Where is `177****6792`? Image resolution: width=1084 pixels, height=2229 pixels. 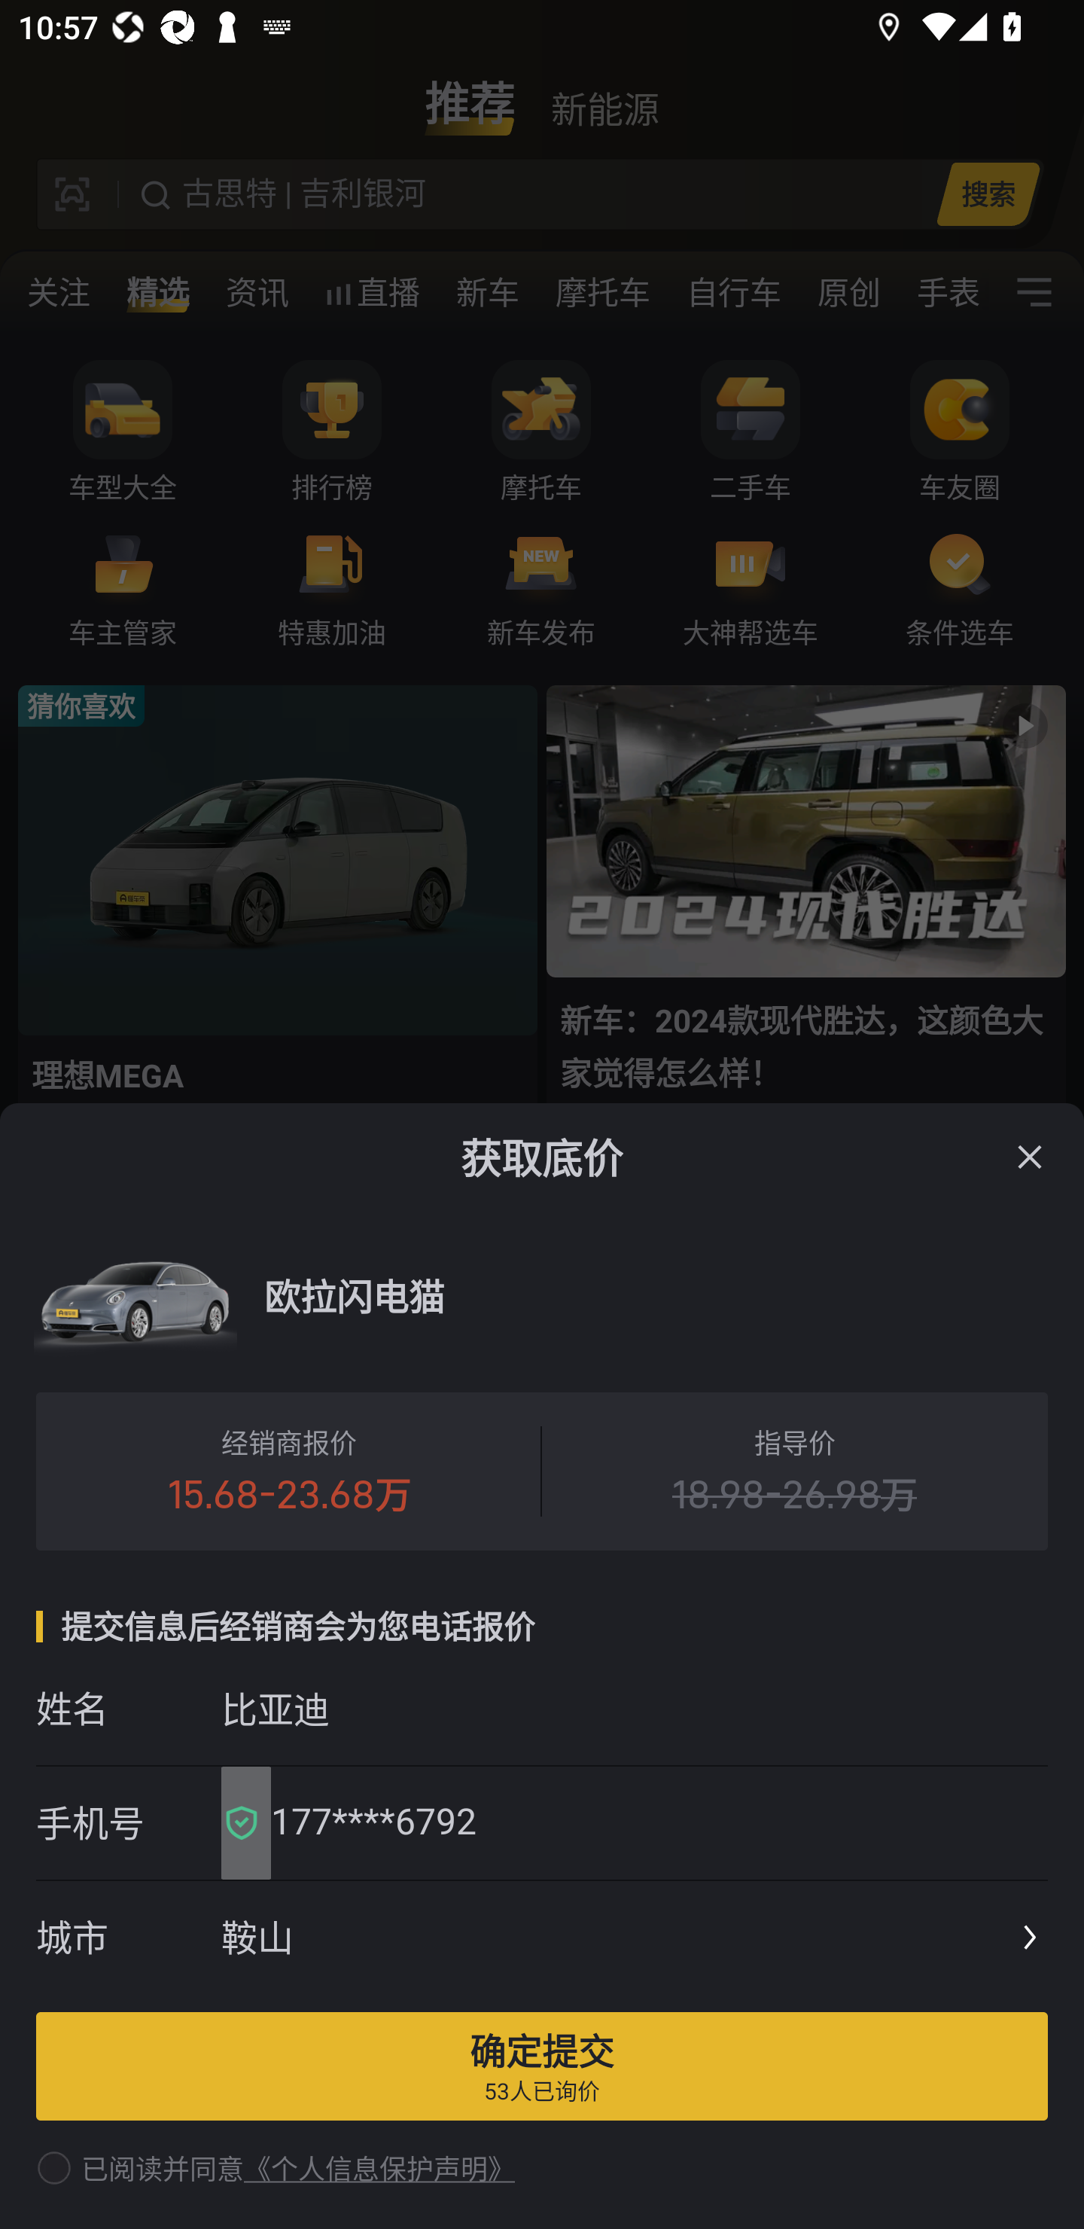
177****6792 is located at coordinates (650, 1823).